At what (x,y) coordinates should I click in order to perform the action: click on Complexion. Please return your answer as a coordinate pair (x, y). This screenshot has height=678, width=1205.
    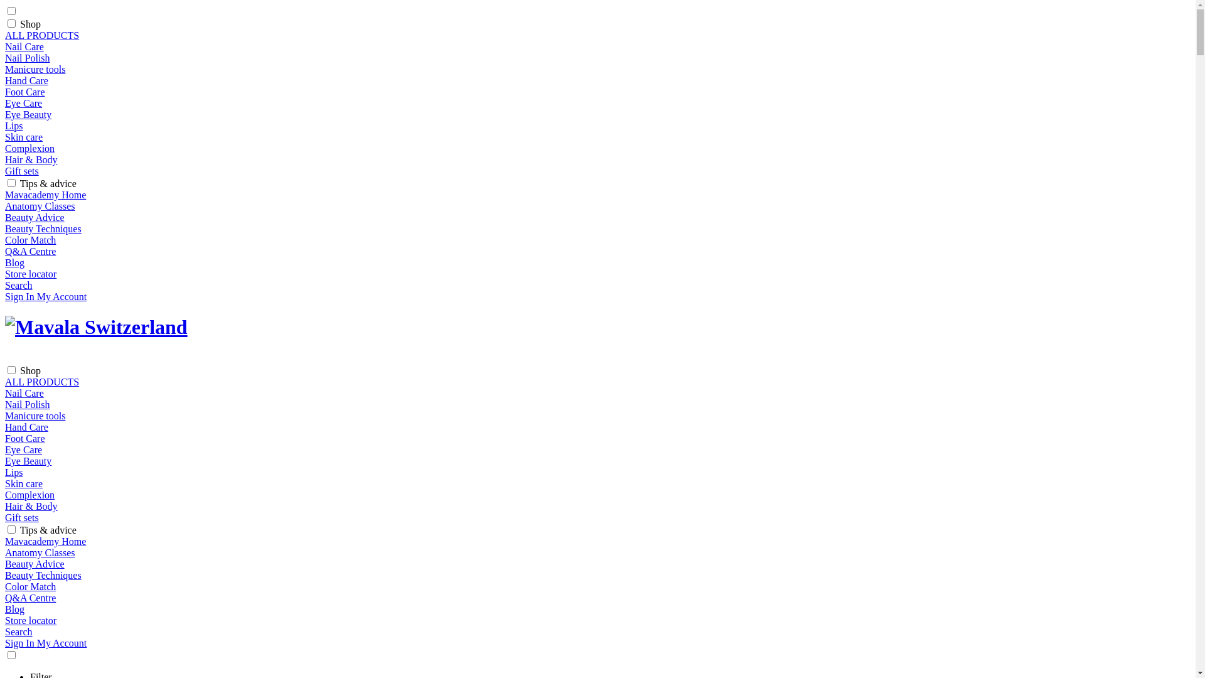
    Looking at the image, I should click on (30, 495).